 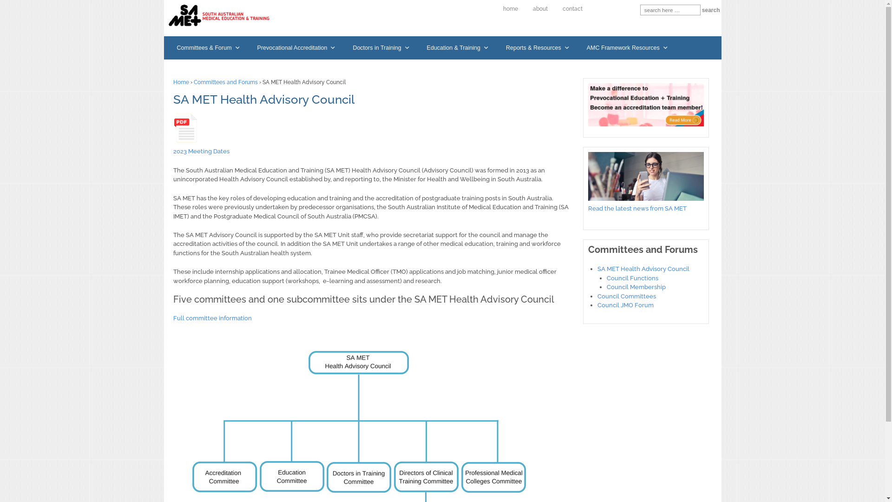 What do you see at coordinates (538, 47) in the screenshot?
I see `Reports & Resources` at bounding box center [538, 47].